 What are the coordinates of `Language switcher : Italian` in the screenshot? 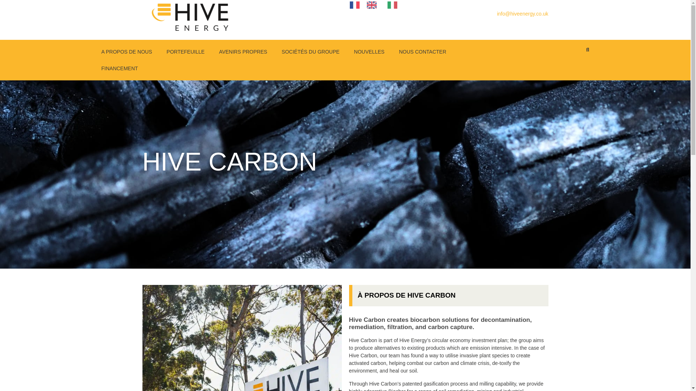 It's located at (394, 4).